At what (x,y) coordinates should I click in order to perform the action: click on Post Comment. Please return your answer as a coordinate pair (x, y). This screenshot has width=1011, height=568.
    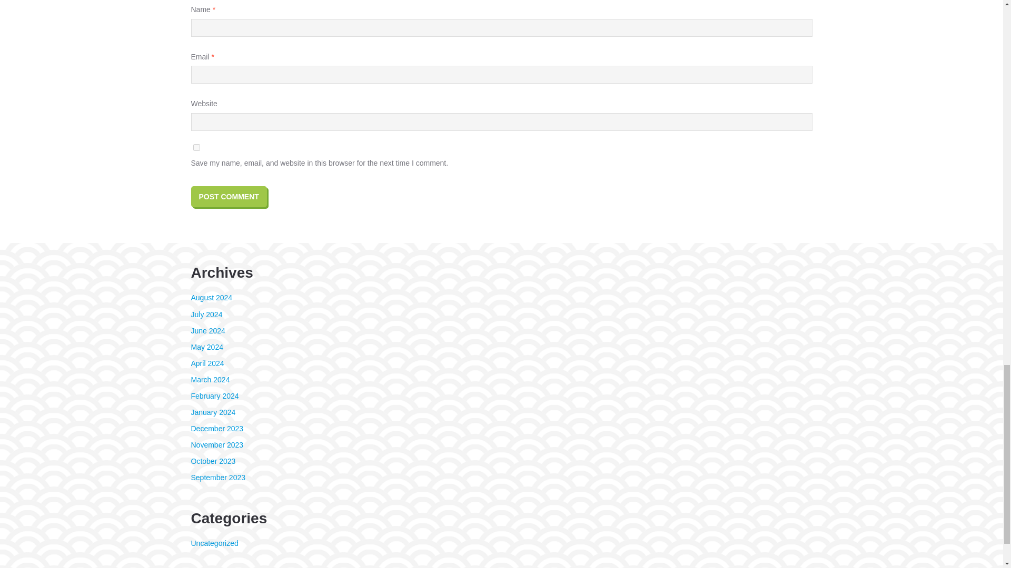
    Looking at the image, I should click on (229, 197).